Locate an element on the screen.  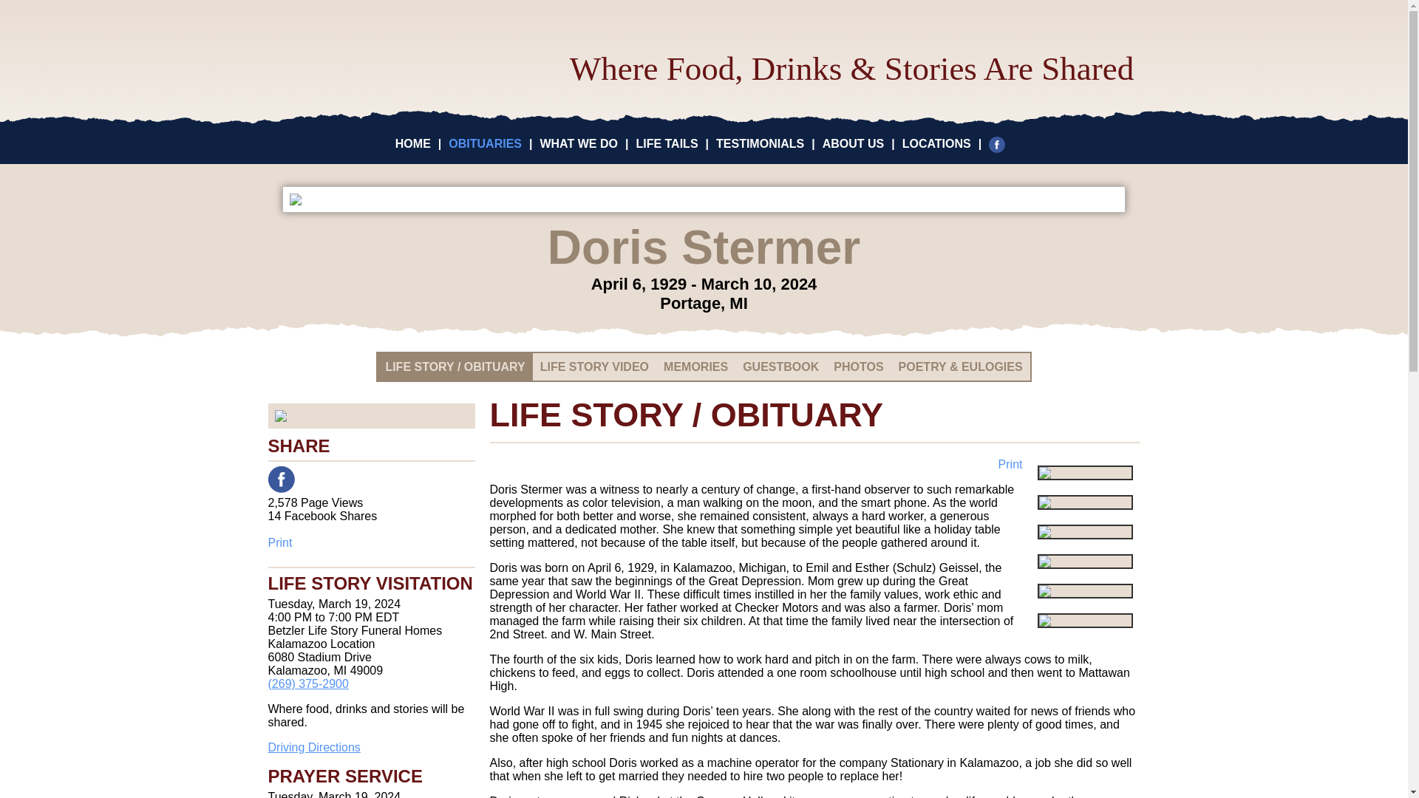
View Life Story Video is located at coordinates (1085, 473).